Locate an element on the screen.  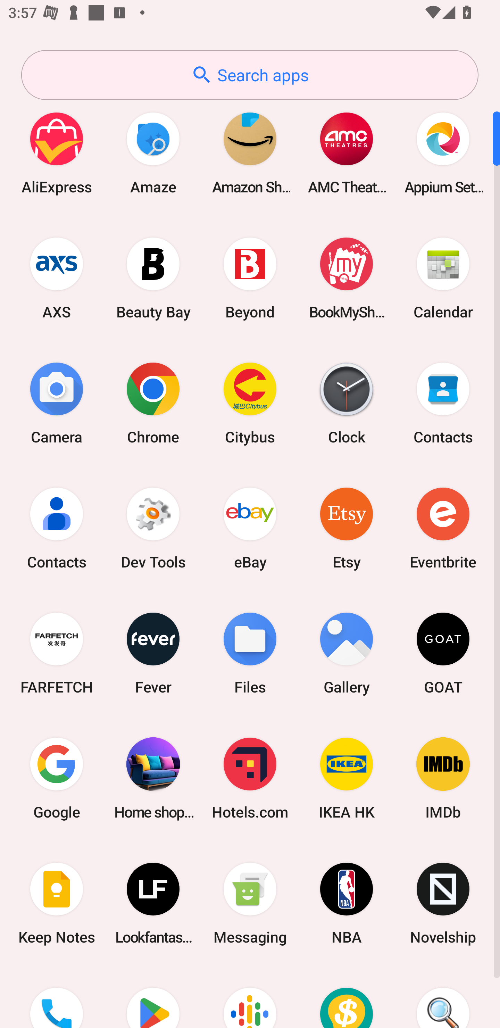
BookMyShow is located at coordinates (347, 278).